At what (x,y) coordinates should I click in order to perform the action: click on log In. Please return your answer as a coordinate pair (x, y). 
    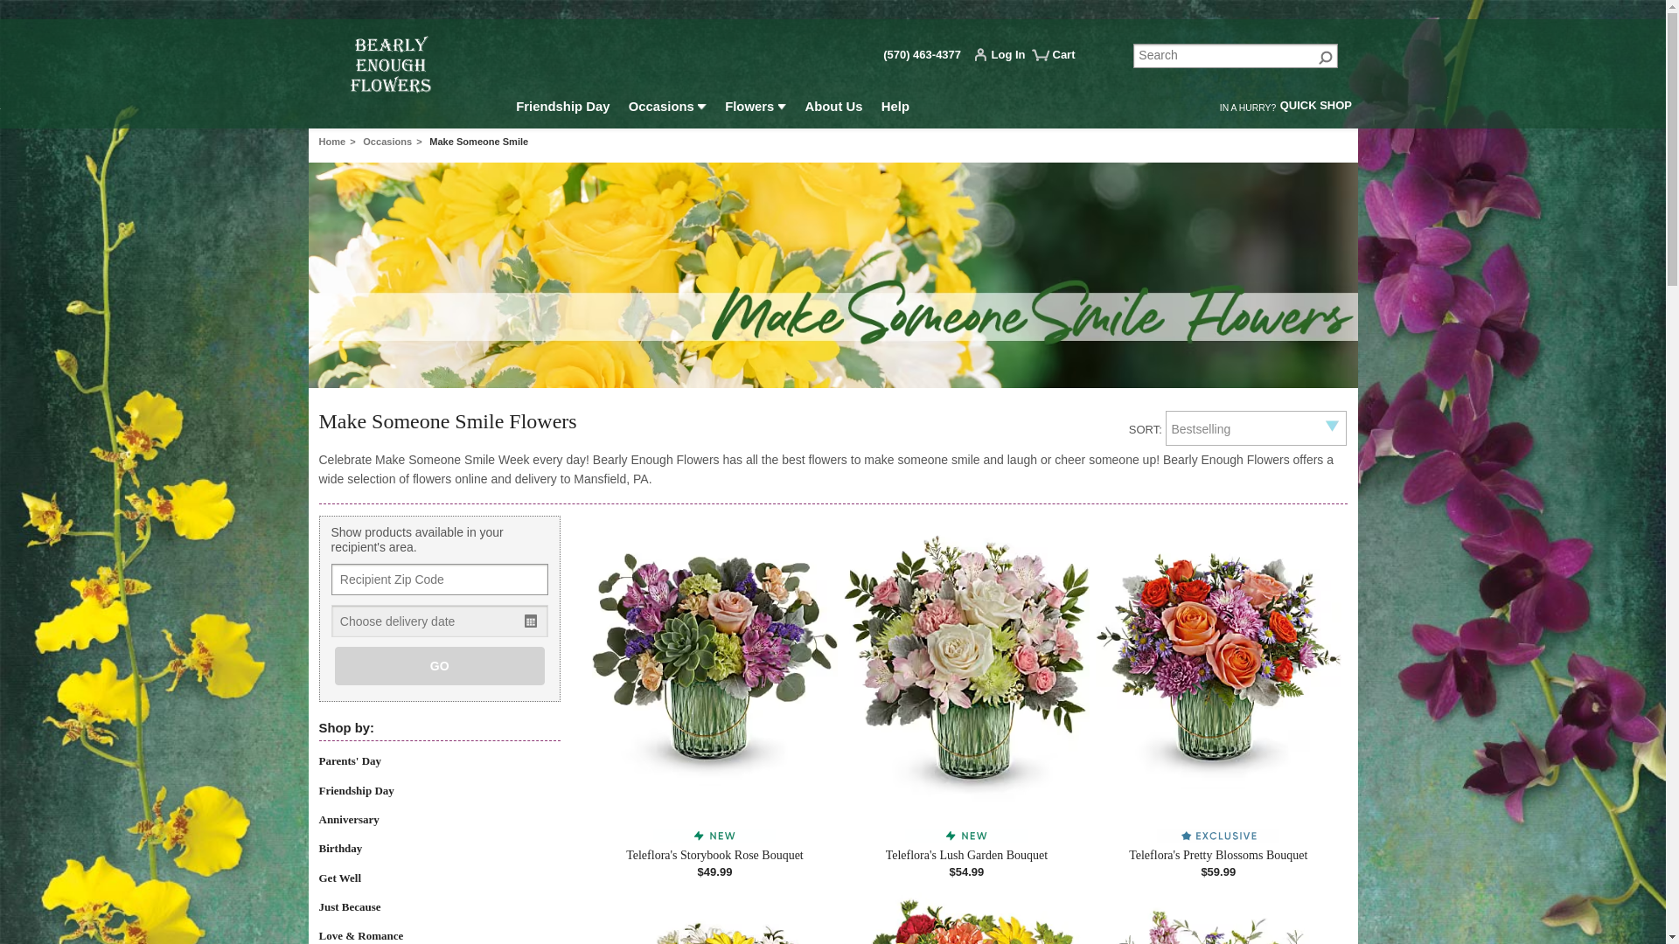
    Looking at the image, I should click on (1004, 58).